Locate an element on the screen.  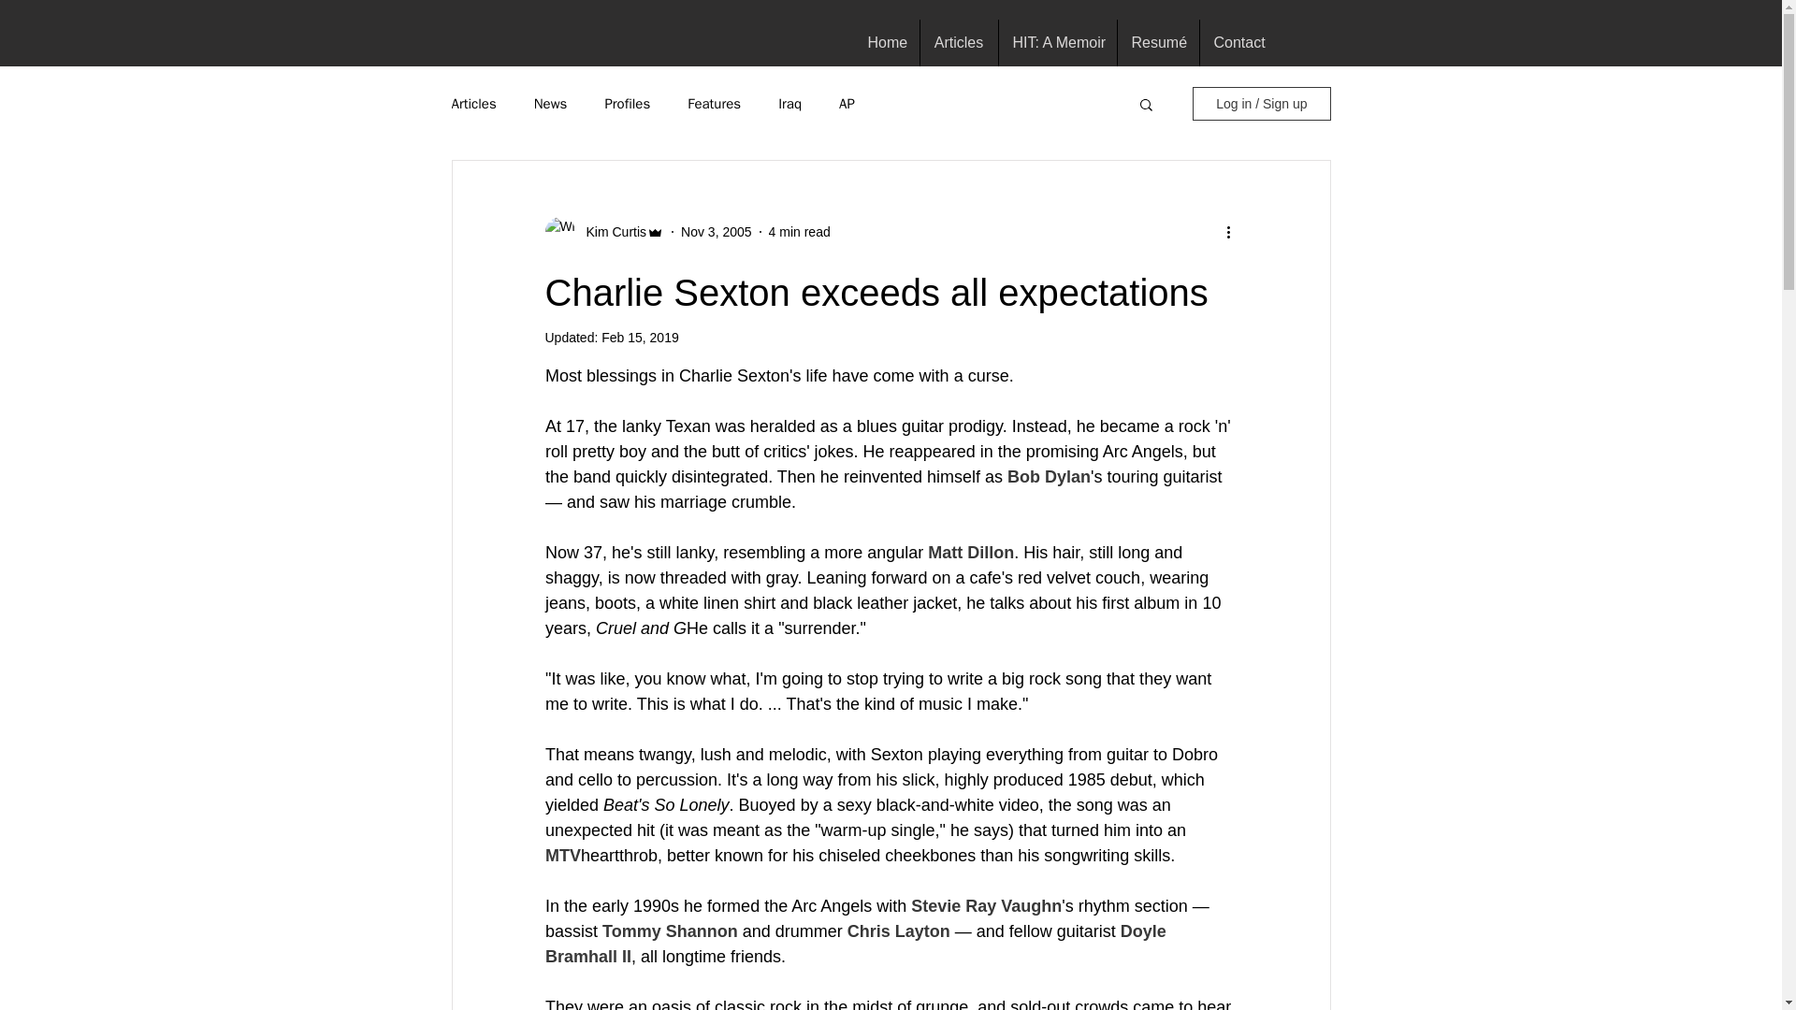
Features is located at coordinates (714, 103).